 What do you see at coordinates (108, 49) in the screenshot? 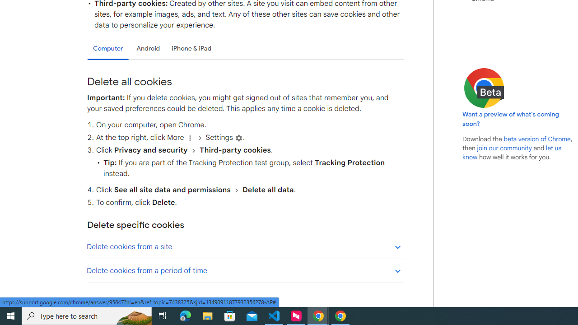
I see `Computer` at bounding box center [108, 49].